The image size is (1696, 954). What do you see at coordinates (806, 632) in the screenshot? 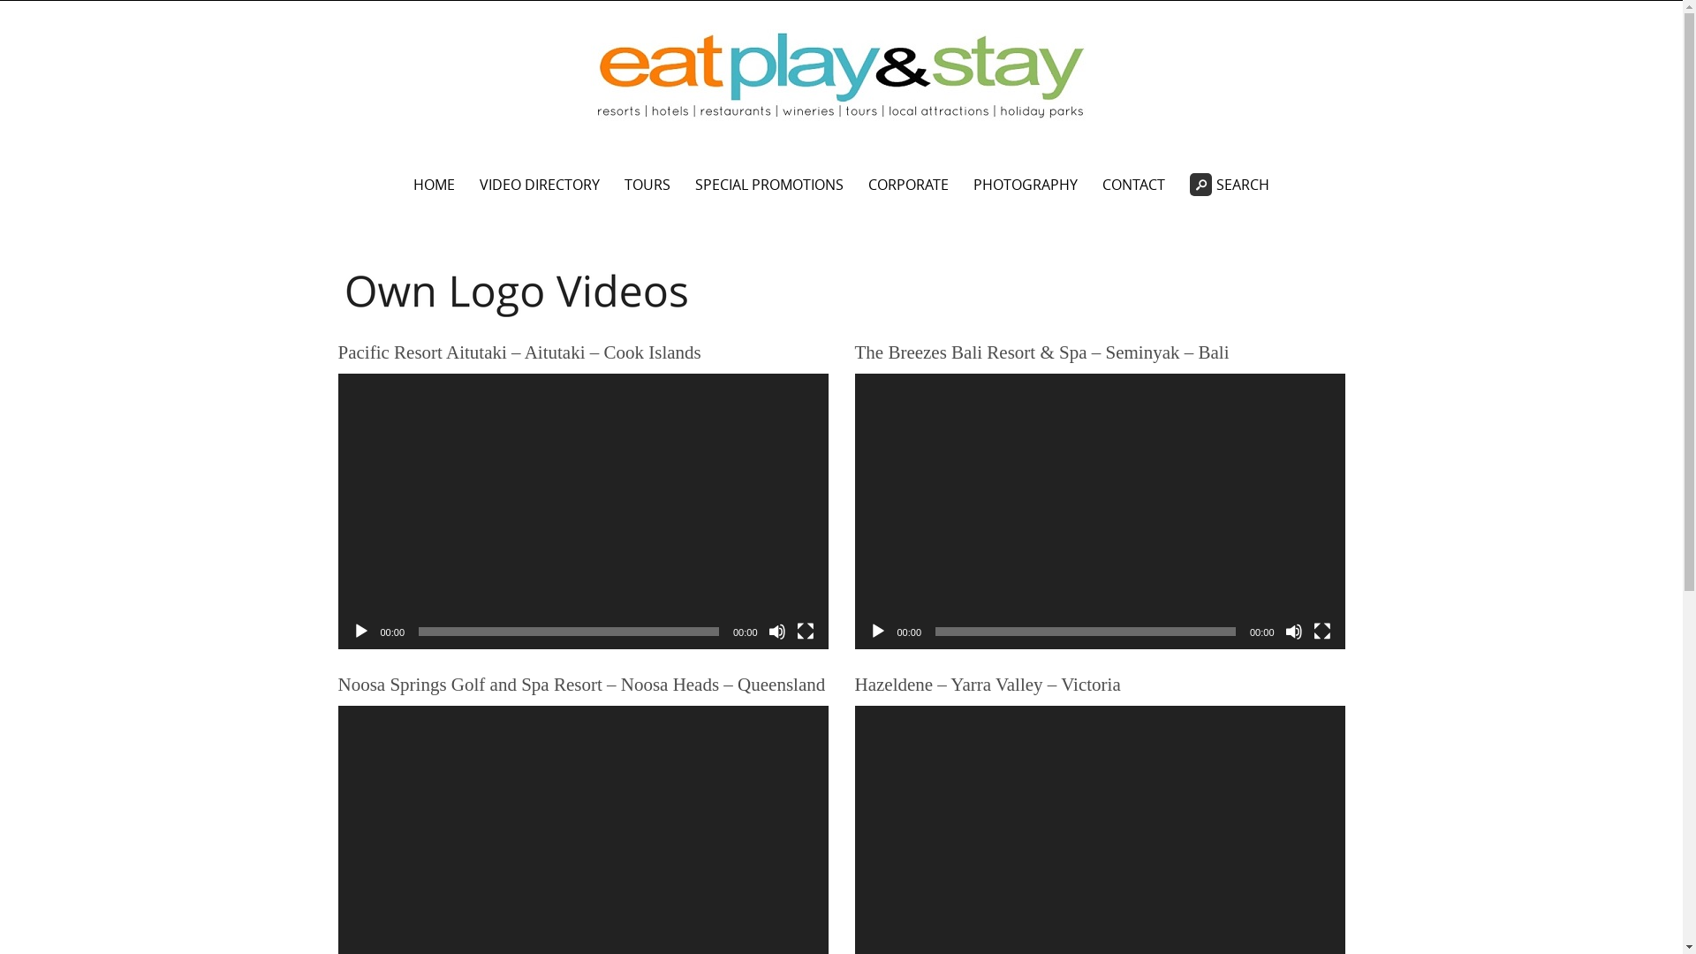
I see `Fullscreen` at bounding box center [806, 632].